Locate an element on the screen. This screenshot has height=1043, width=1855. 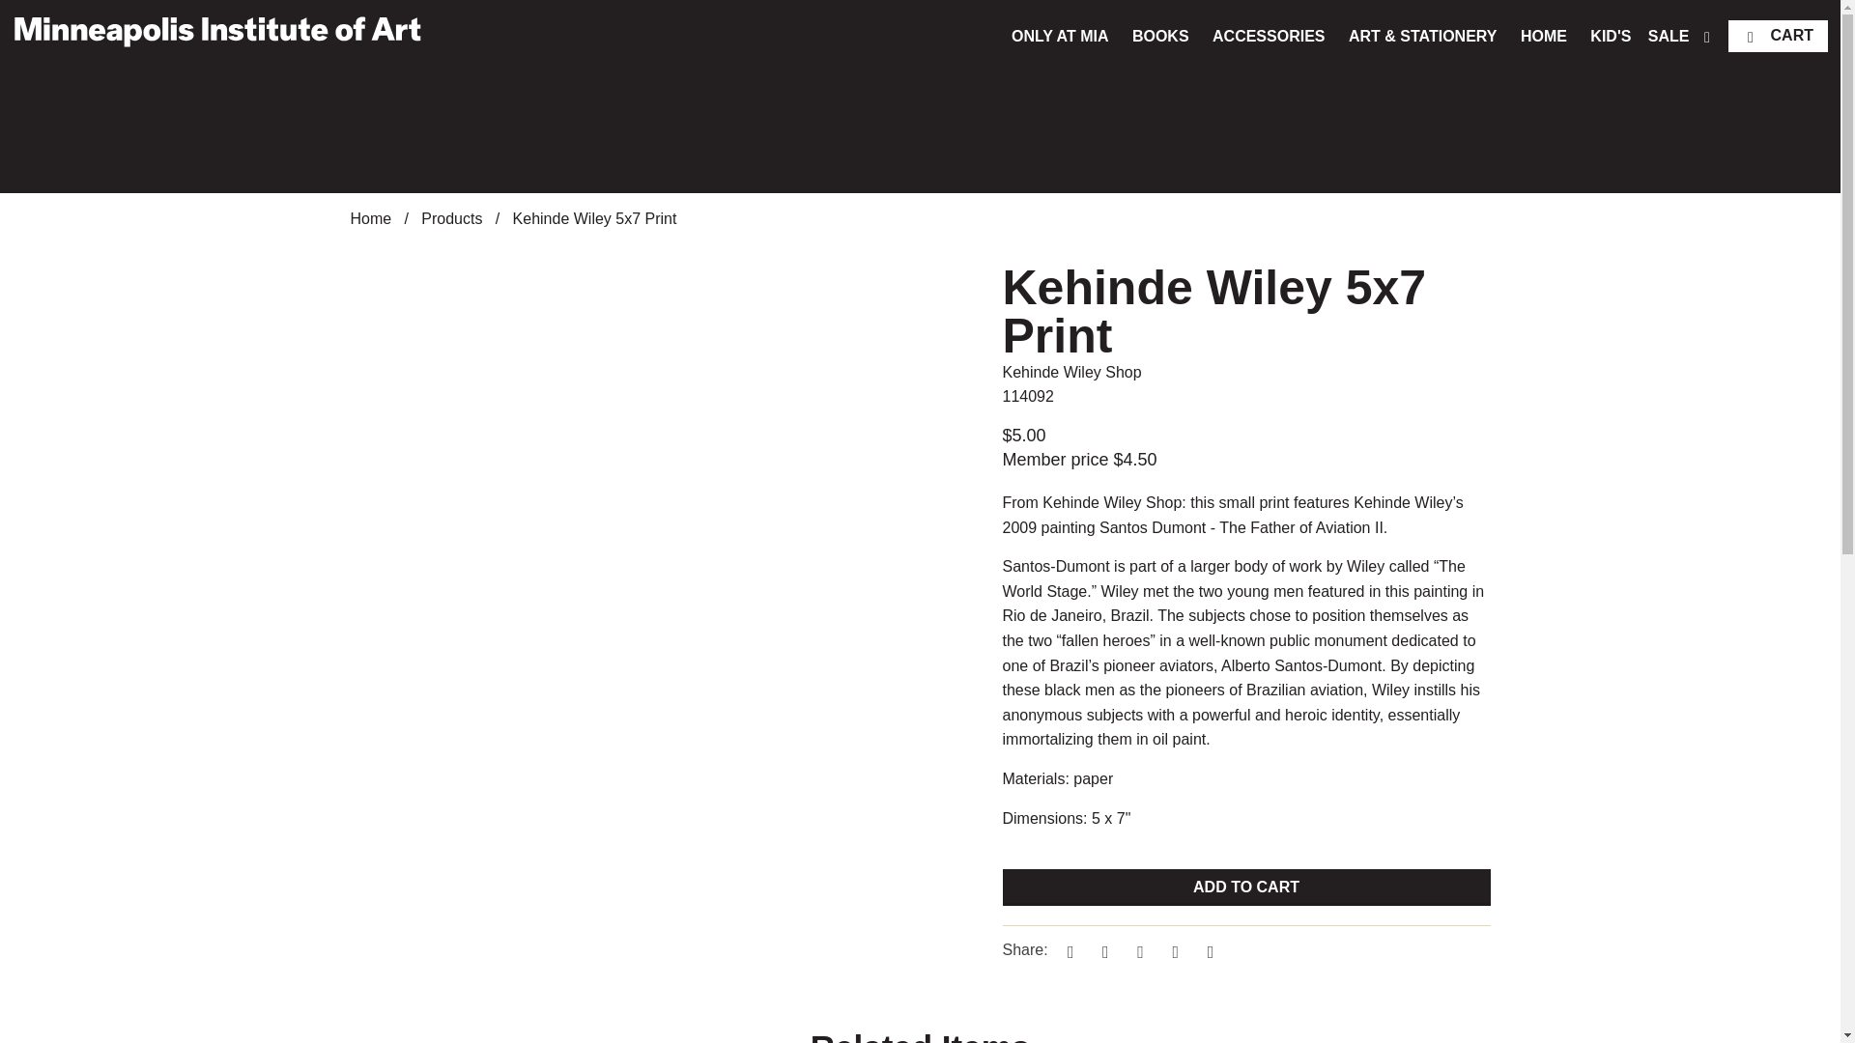
Email this to a friend is located at coordinates (1208, 950).